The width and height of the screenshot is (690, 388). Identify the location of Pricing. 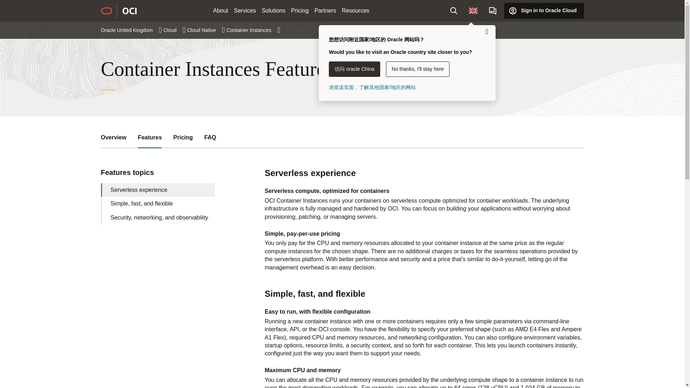
(300, 11).